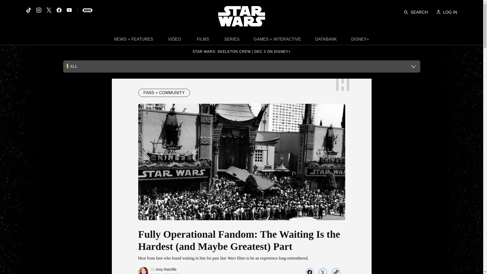  Describe the element at coordinates (203, 41) in the screenshot. I see `FILMS` at that location.